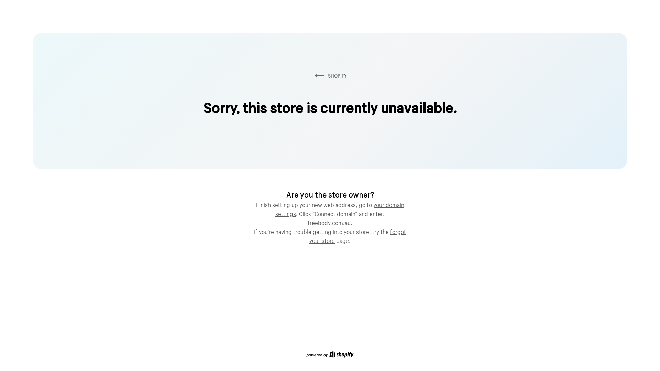 The image size is (660, 371). I want to click on SHOPIFY, so click(330, 76).